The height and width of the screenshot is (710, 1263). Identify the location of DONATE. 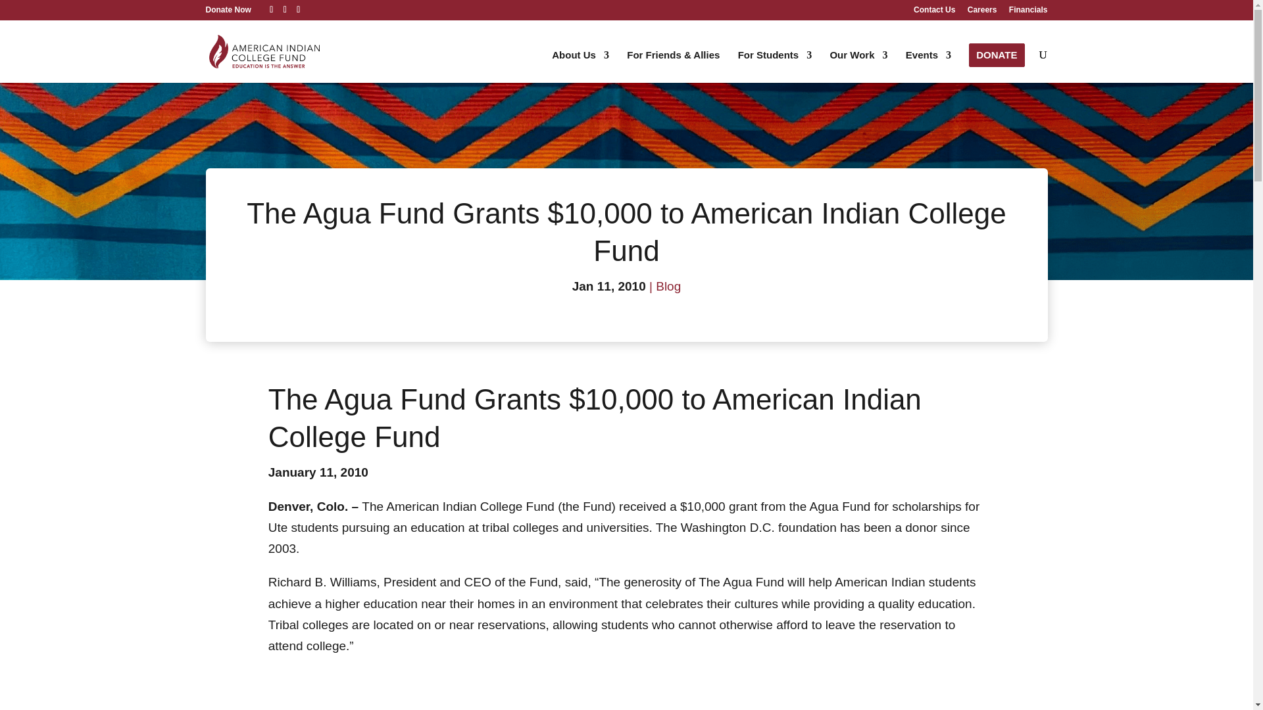
(996, 55).